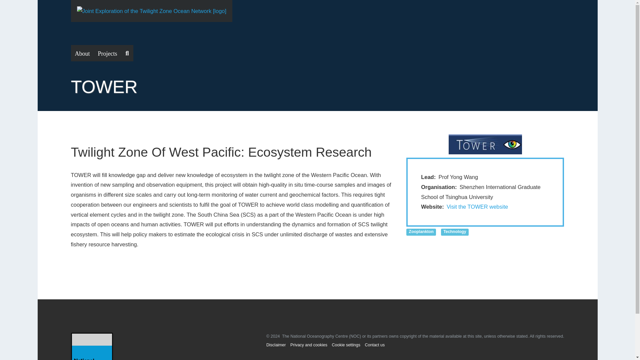 The height and width of the screenshot is (360, 640). Describe the element at coordinates (276, 345) in the screenshot. I see `Disclaimer` at that location.